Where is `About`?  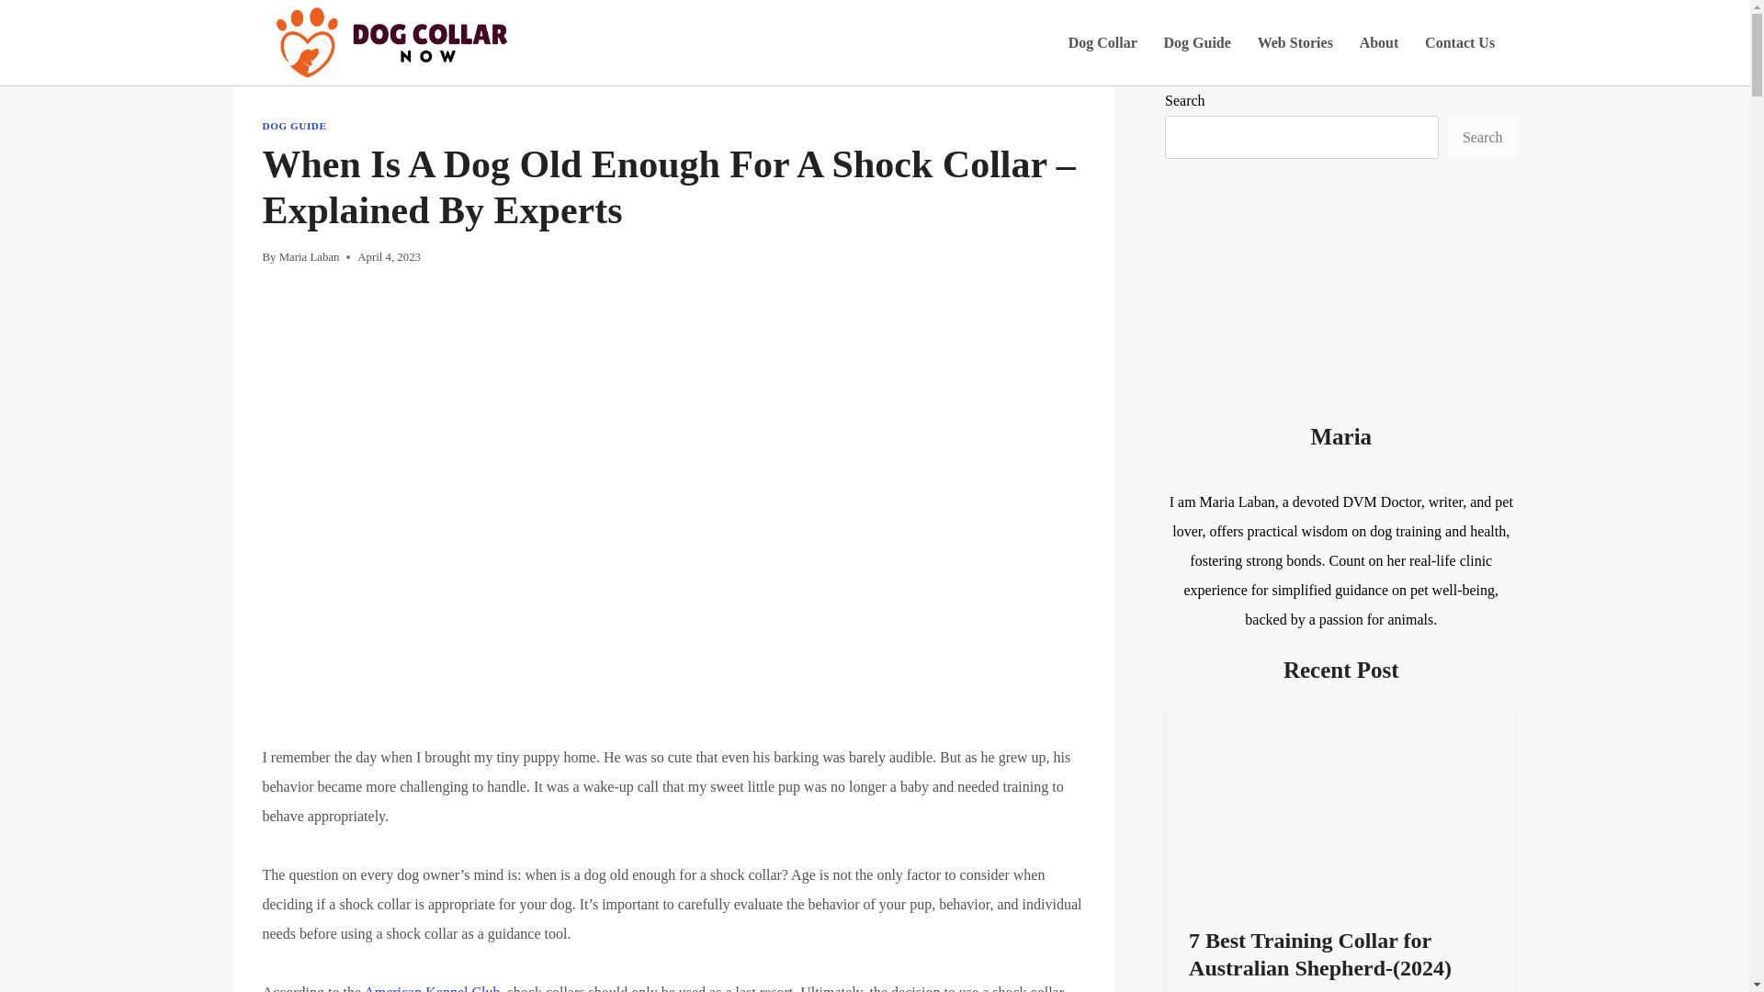
About is located at coordinates (1378, 42).